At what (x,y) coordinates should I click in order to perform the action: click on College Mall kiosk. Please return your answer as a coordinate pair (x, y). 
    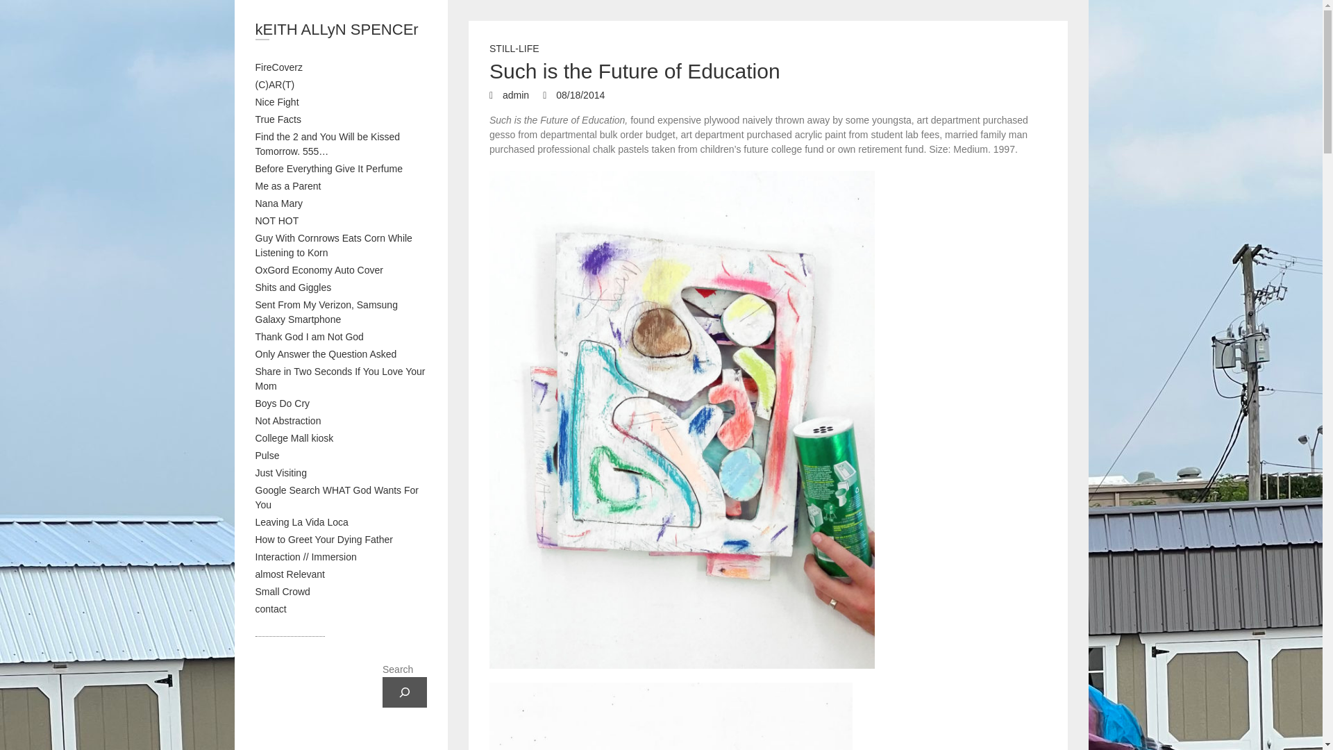
    Looking at the image, I should click on (294, 438).